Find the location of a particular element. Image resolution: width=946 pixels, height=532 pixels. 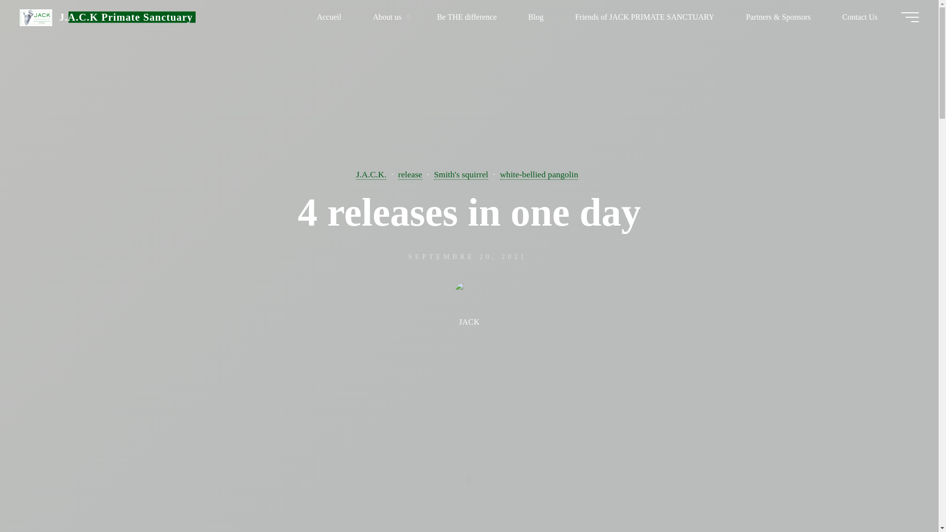

Blog is located at coordinates (536, 17).